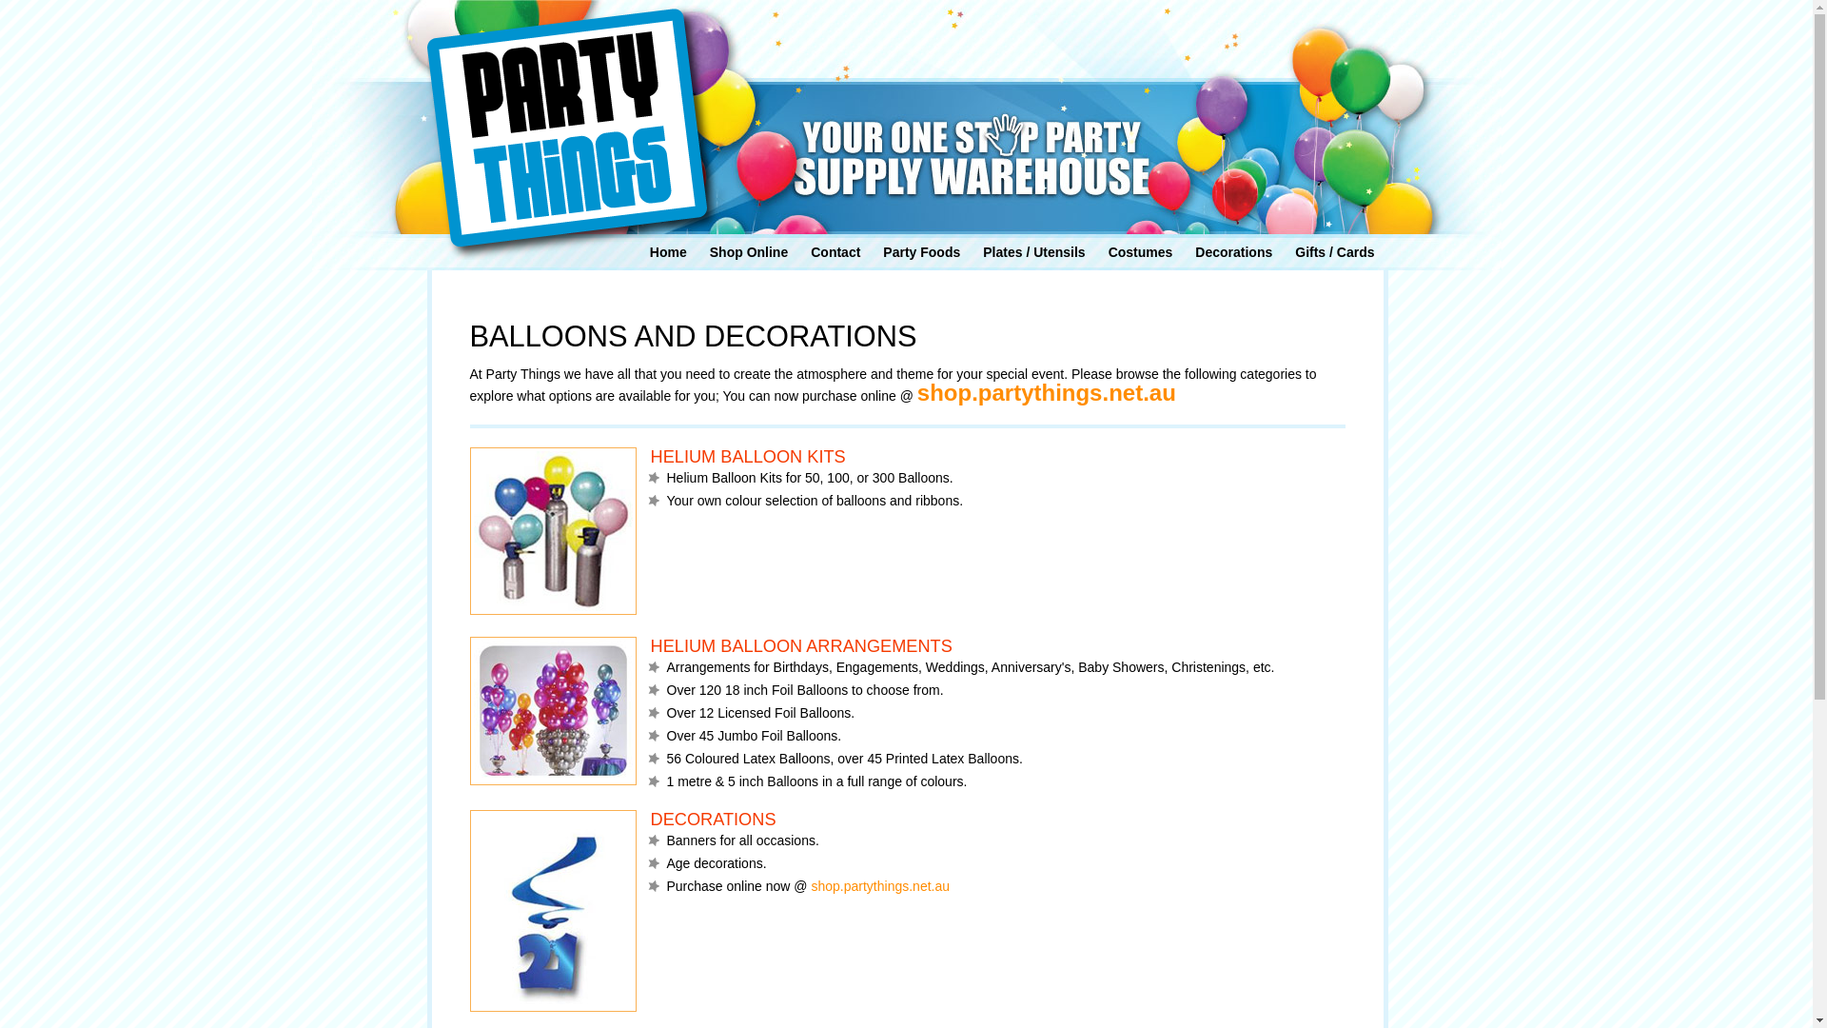 This screenshot has height=1028, width=1827. Describe the element at coordinates (986, 646) in the screenshot. I see `HELIUM BALLOON ARRANGEMENTS` at that location.